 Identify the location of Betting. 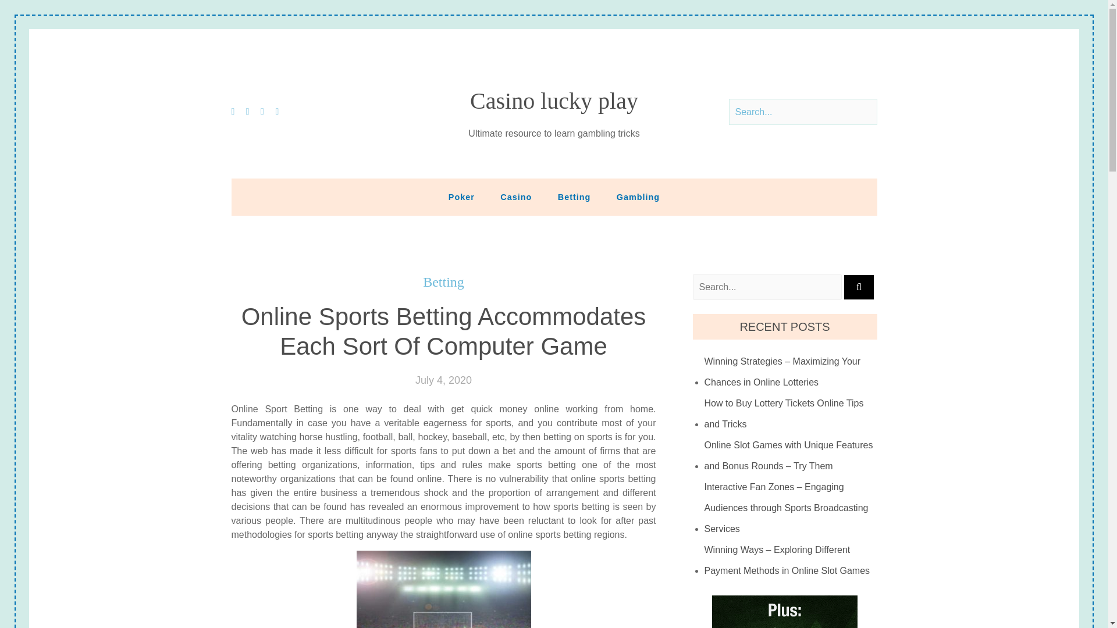
(443, 282).